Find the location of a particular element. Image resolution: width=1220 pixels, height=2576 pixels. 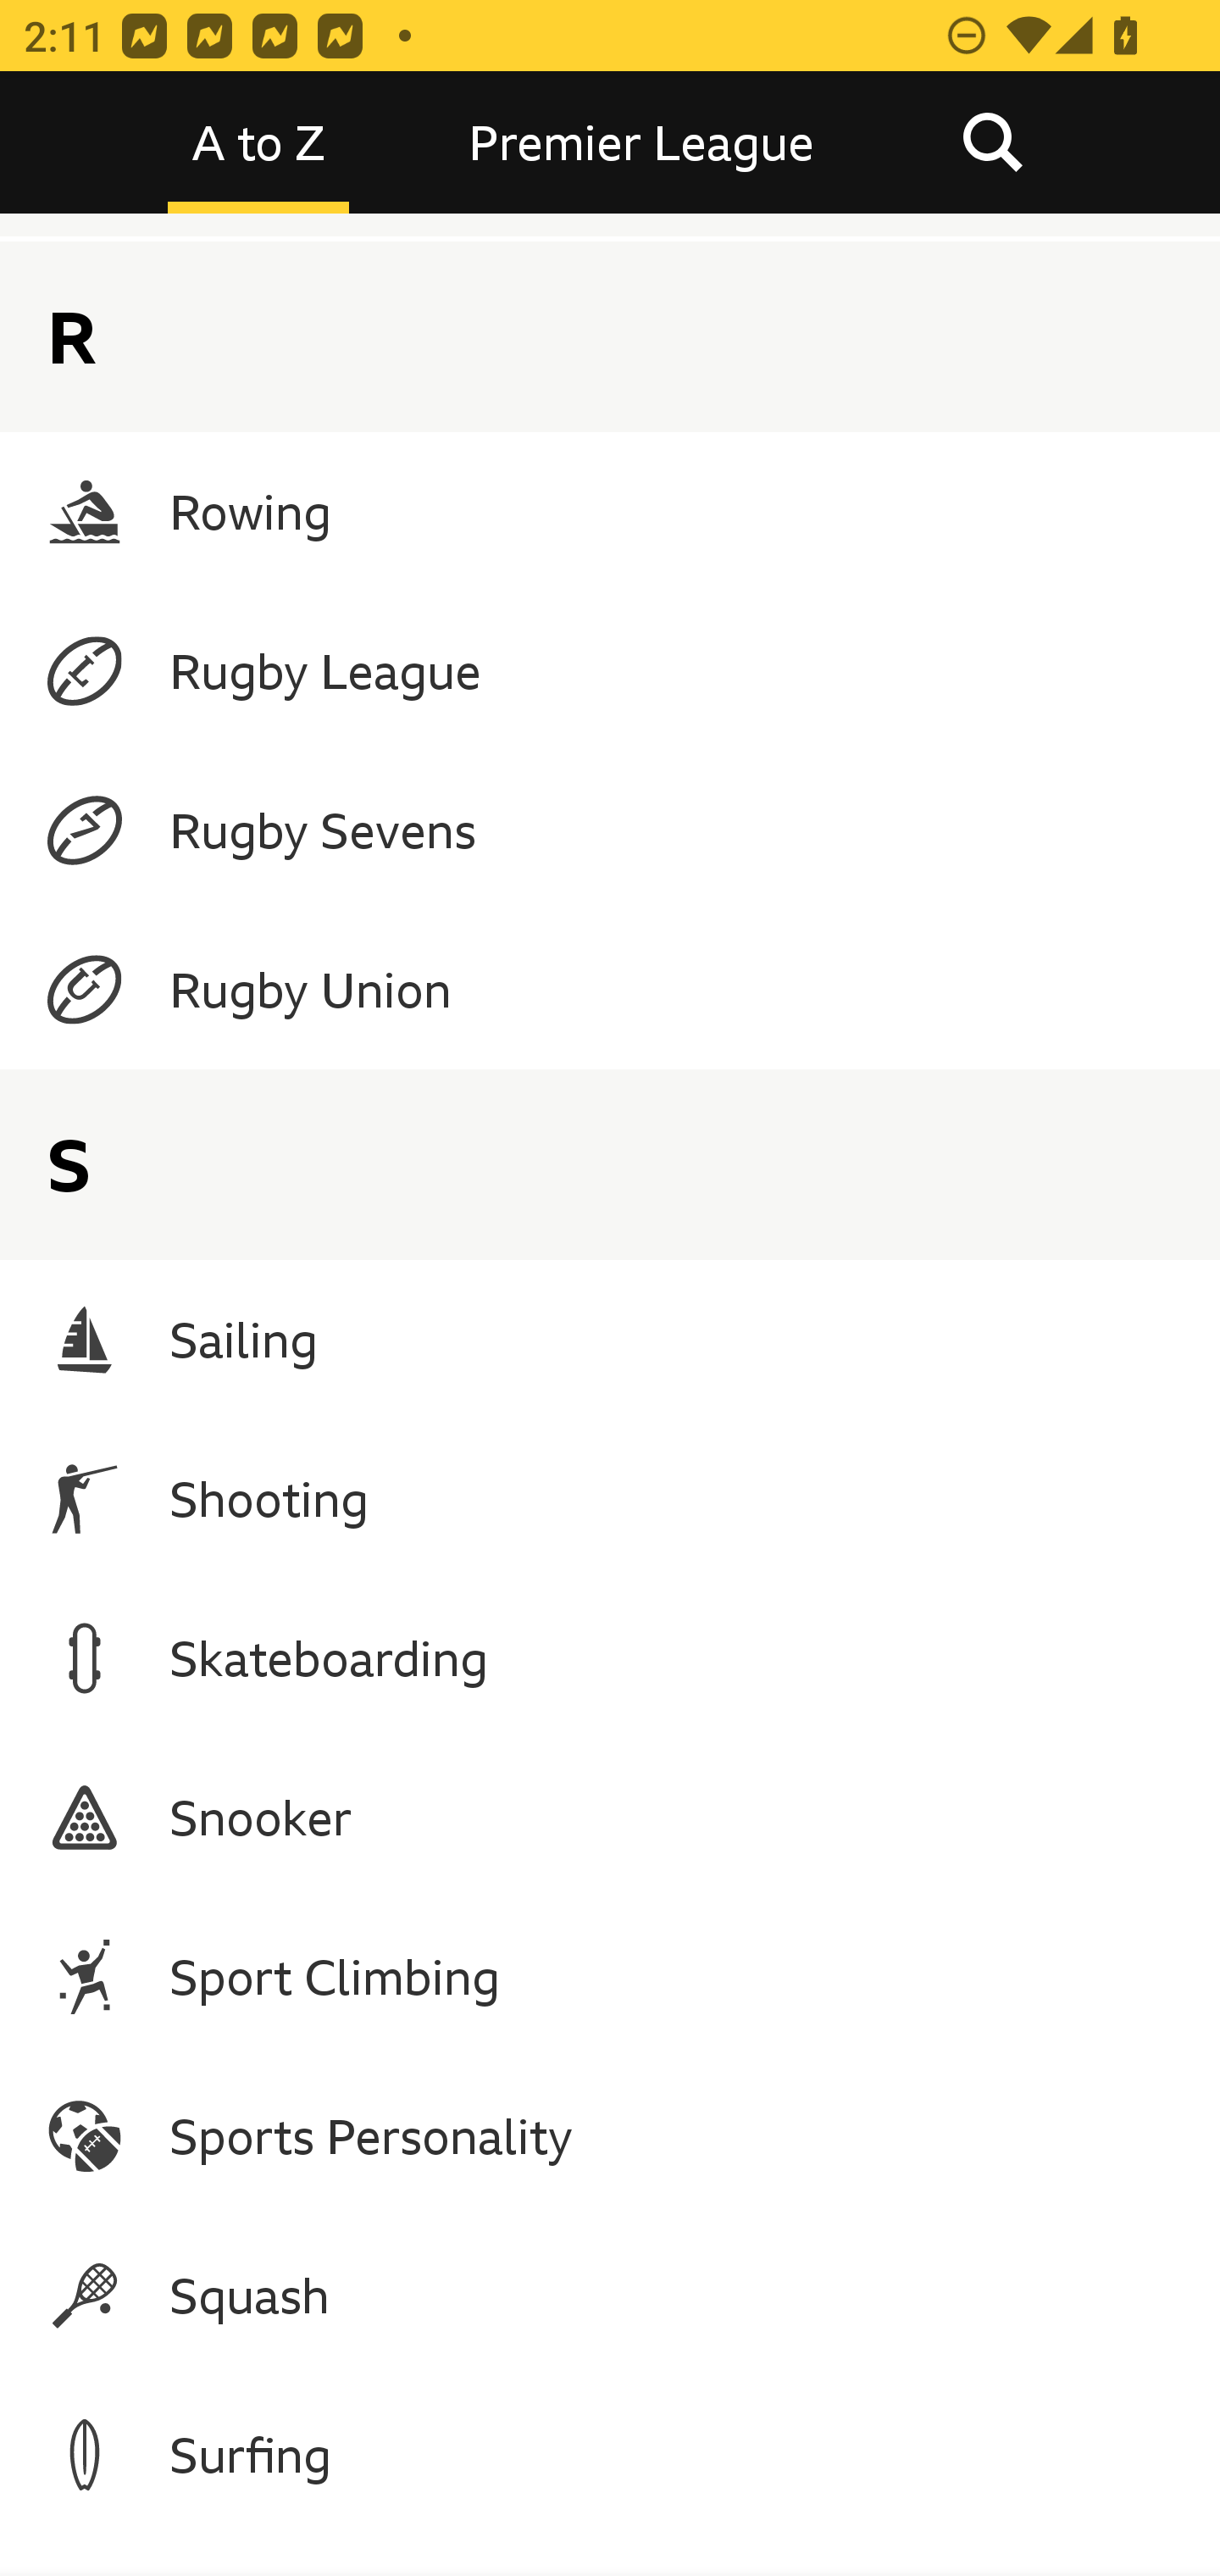

Rowing is located at coordinates (610, 512).